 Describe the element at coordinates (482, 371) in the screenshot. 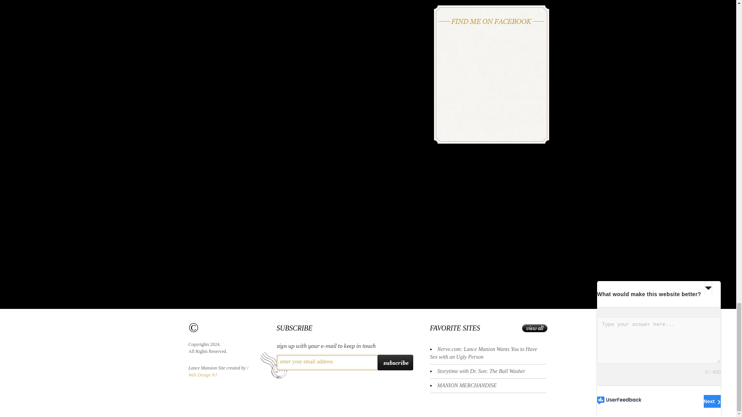

I see `A great reading of The Ball Washer` at that location.